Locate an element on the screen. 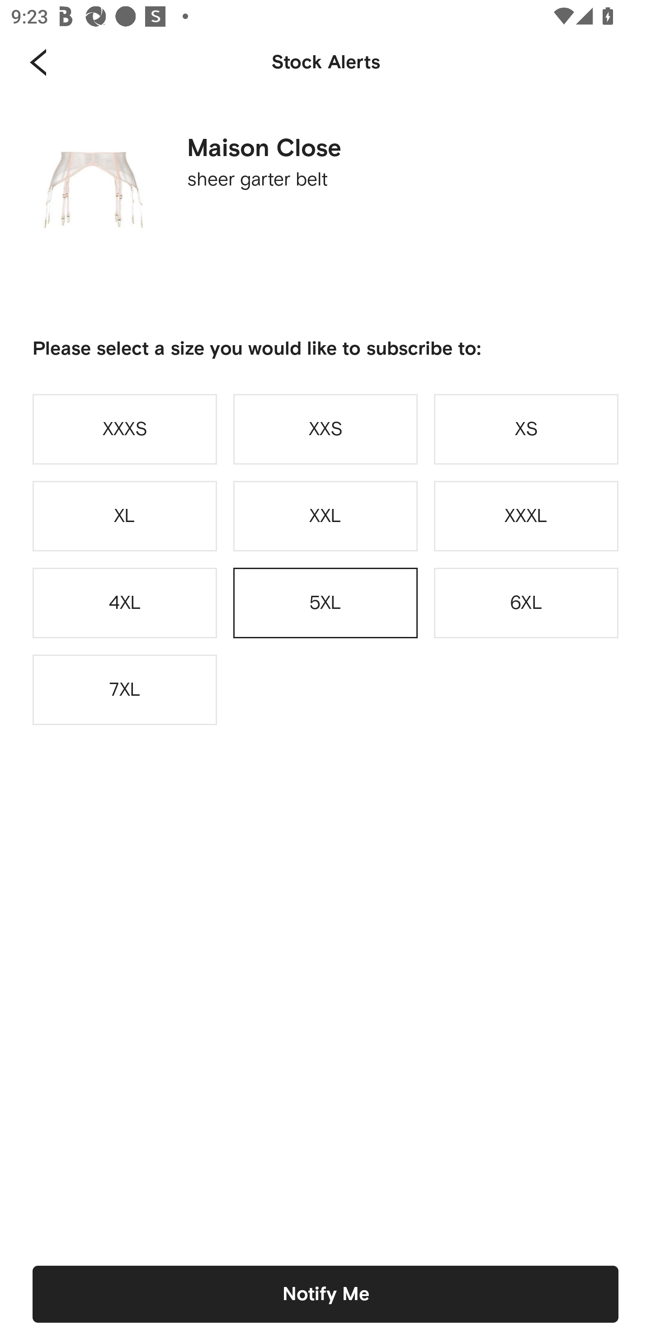 This screenshot has height=1339, width=651. 4XL is located at coordinates (125, 603).